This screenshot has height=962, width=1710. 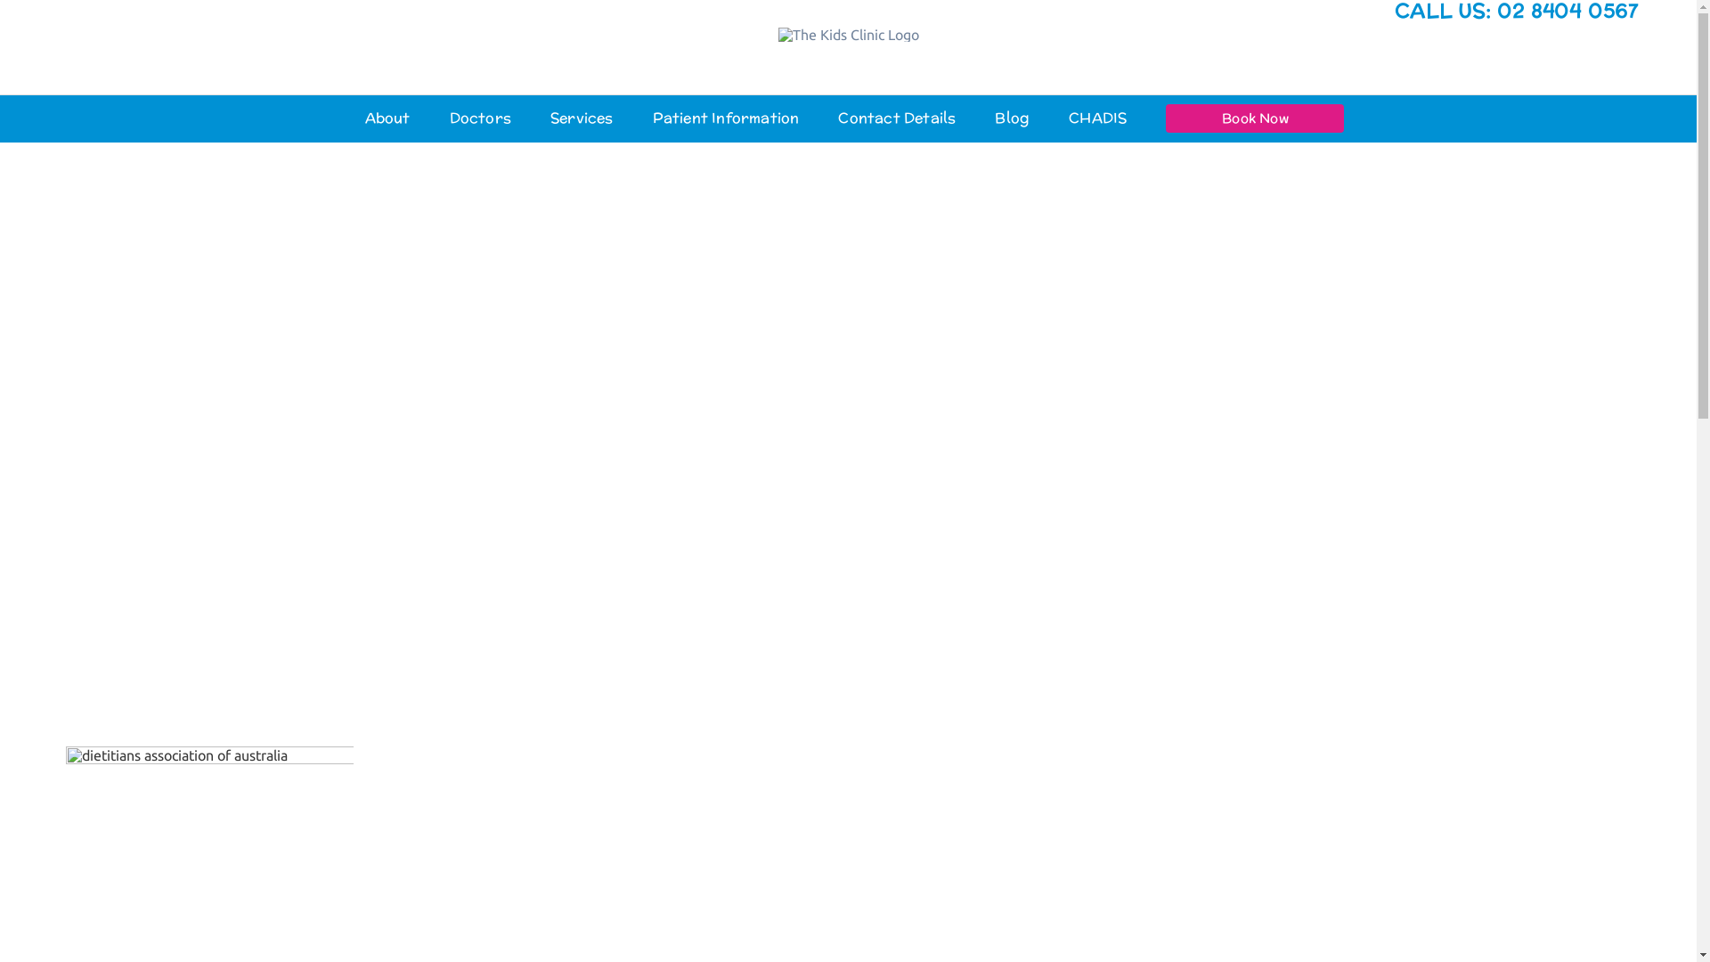 I want to click on The Web Clinic, so click(x=1053, y=909).